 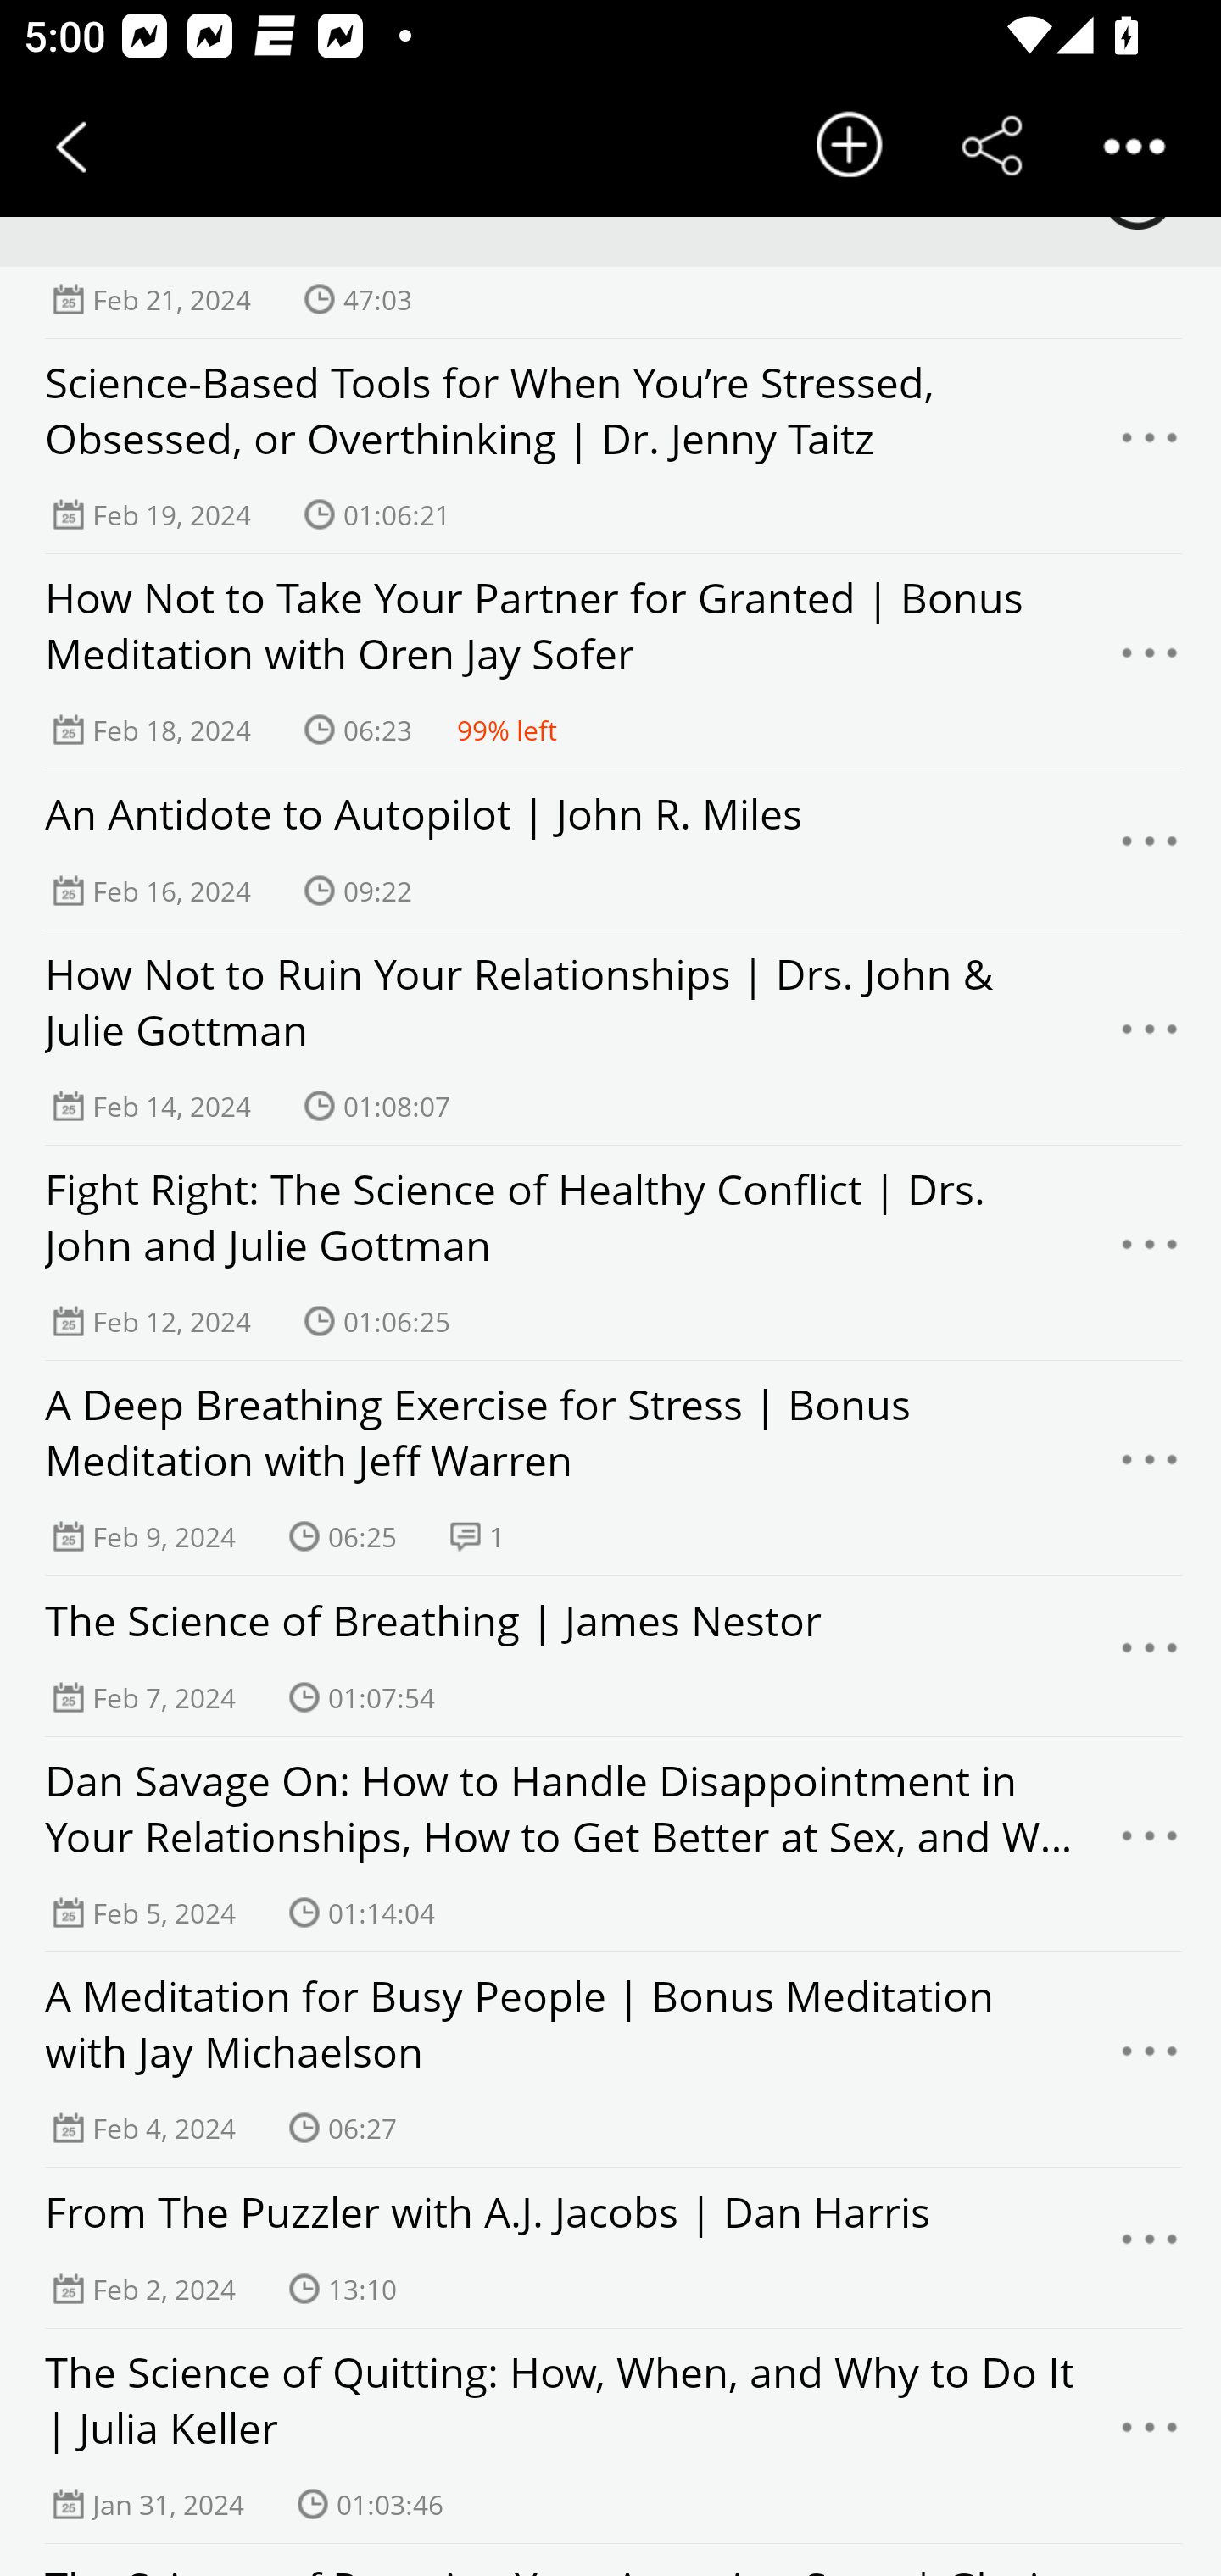 I want to click on Menu, so click(x=1150, y=2435).